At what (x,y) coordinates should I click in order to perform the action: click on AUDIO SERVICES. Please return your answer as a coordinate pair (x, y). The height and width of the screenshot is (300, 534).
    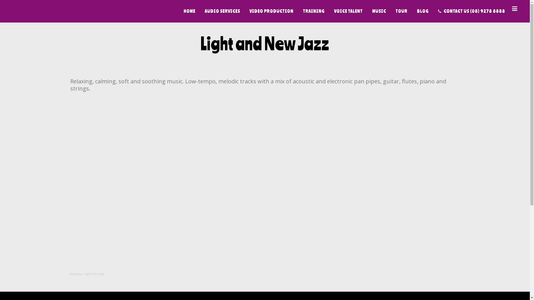
    Looking at the image, I should click on (222, 11).